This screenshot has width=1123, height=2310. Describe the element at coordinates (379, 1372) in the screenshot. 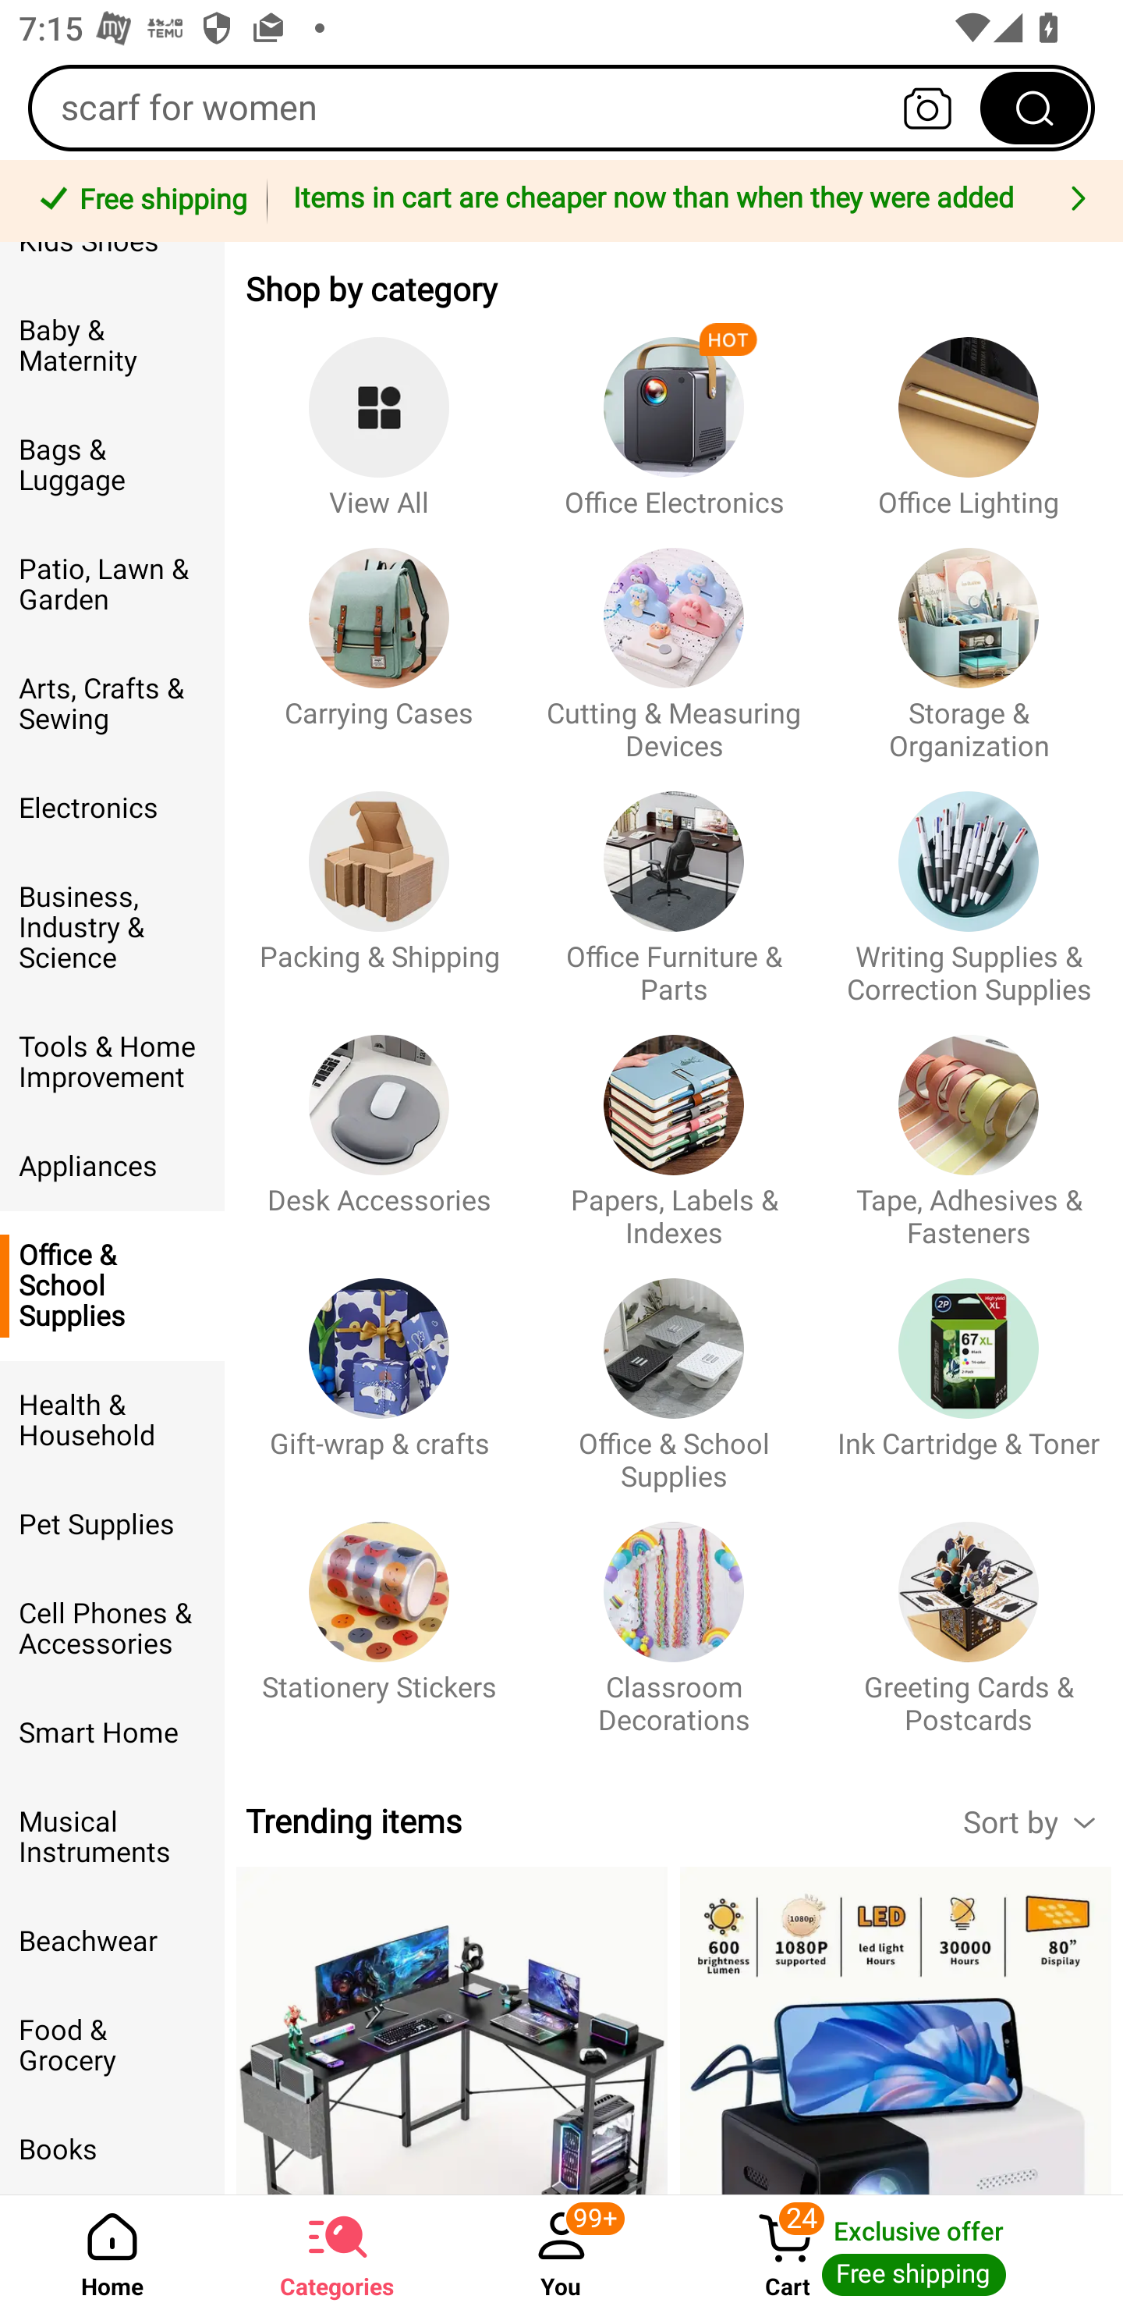

I see `Gift-wrap & crafts` at that location.